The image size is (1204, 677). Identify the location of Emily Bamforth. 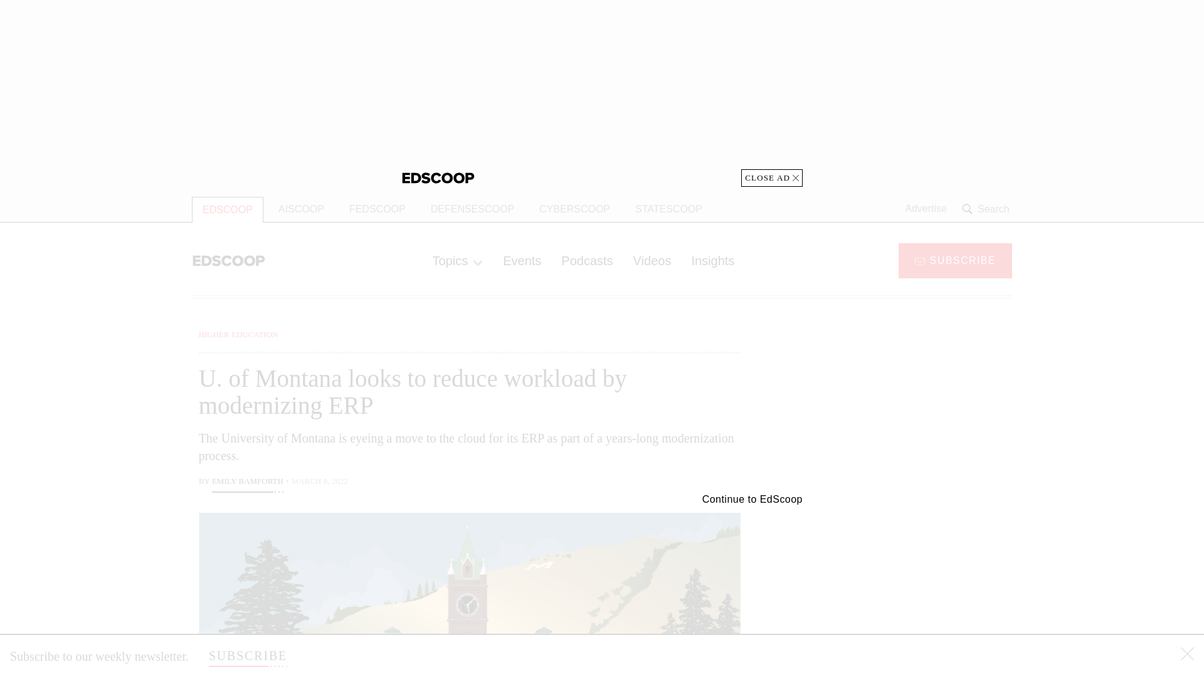
(247, 483).